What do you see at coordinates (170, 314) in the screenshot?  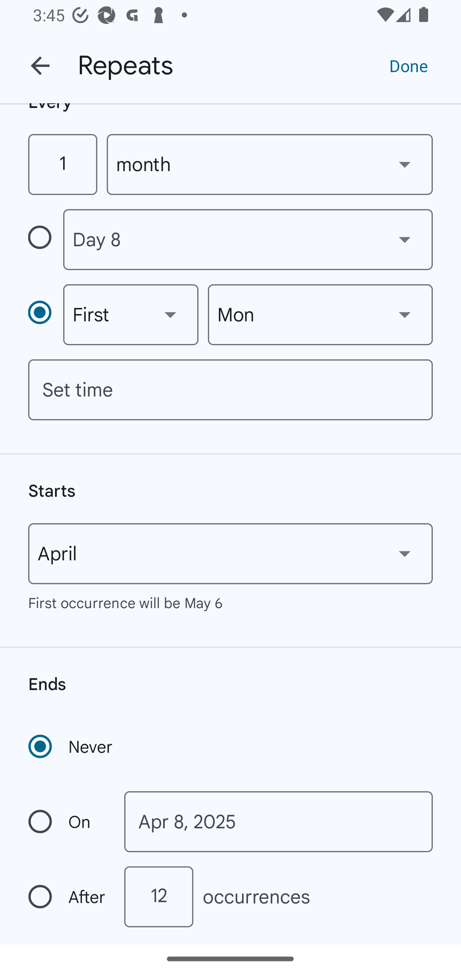 I see `Show dropdown menu` at bounding box center [170, 314].